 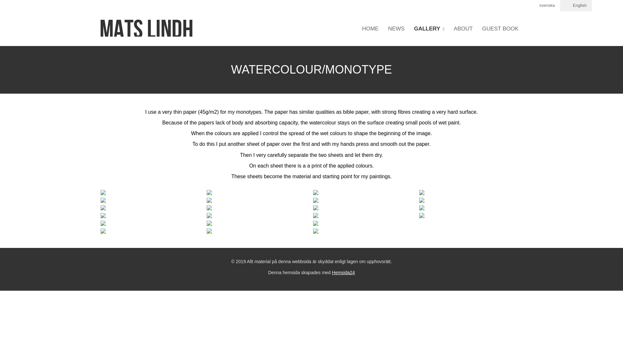 What do you see at coordinates (343, 272) in the screenshot?
I see `Hemsida24` at bounding box center [343, 272].